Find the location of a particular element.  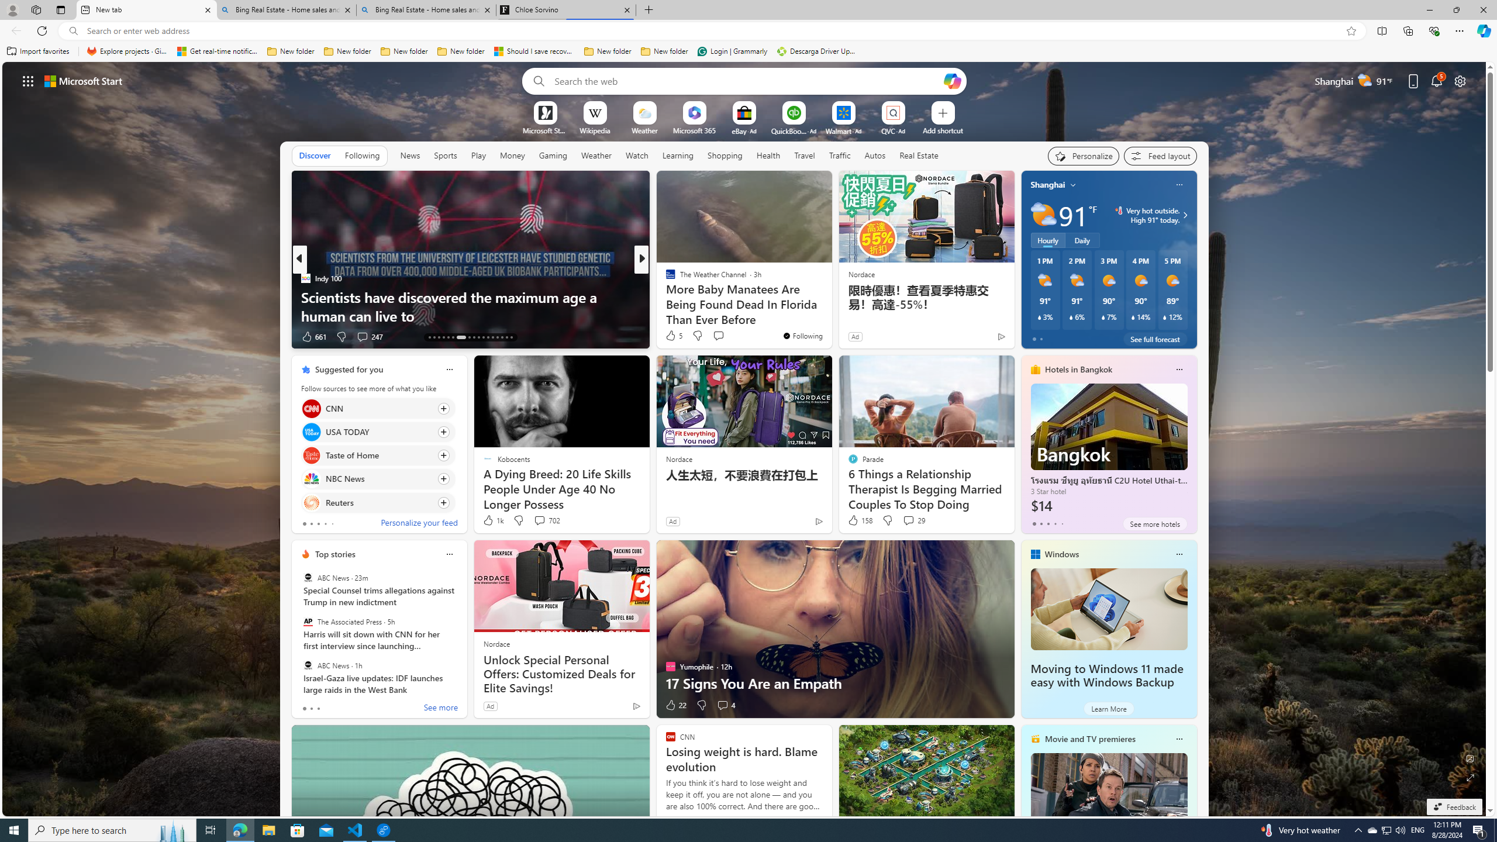

Hotels in Bangkok is located at coordinates (1078, 370).